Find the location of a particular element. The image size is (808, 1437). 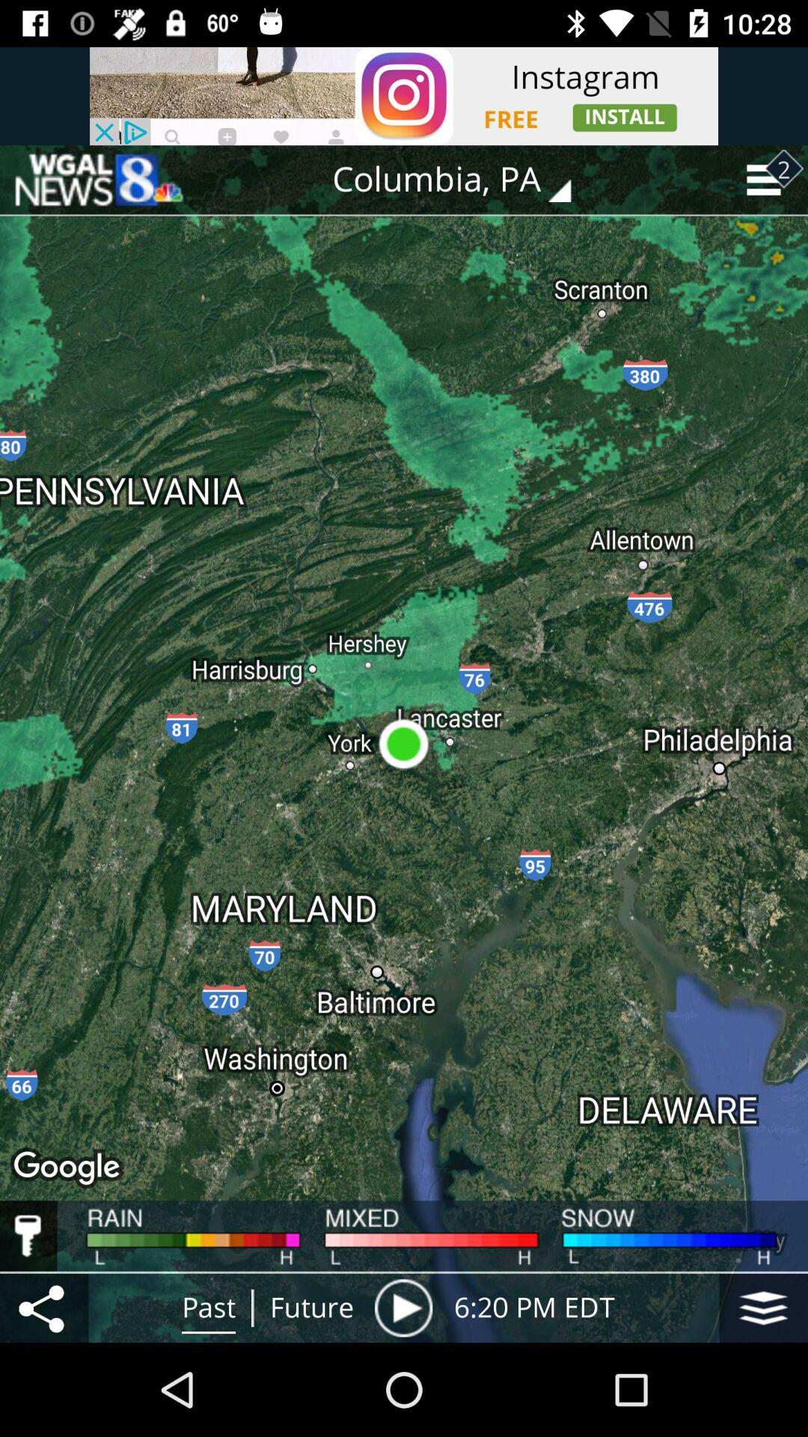

play the video is located at coordinates (403, 1308).